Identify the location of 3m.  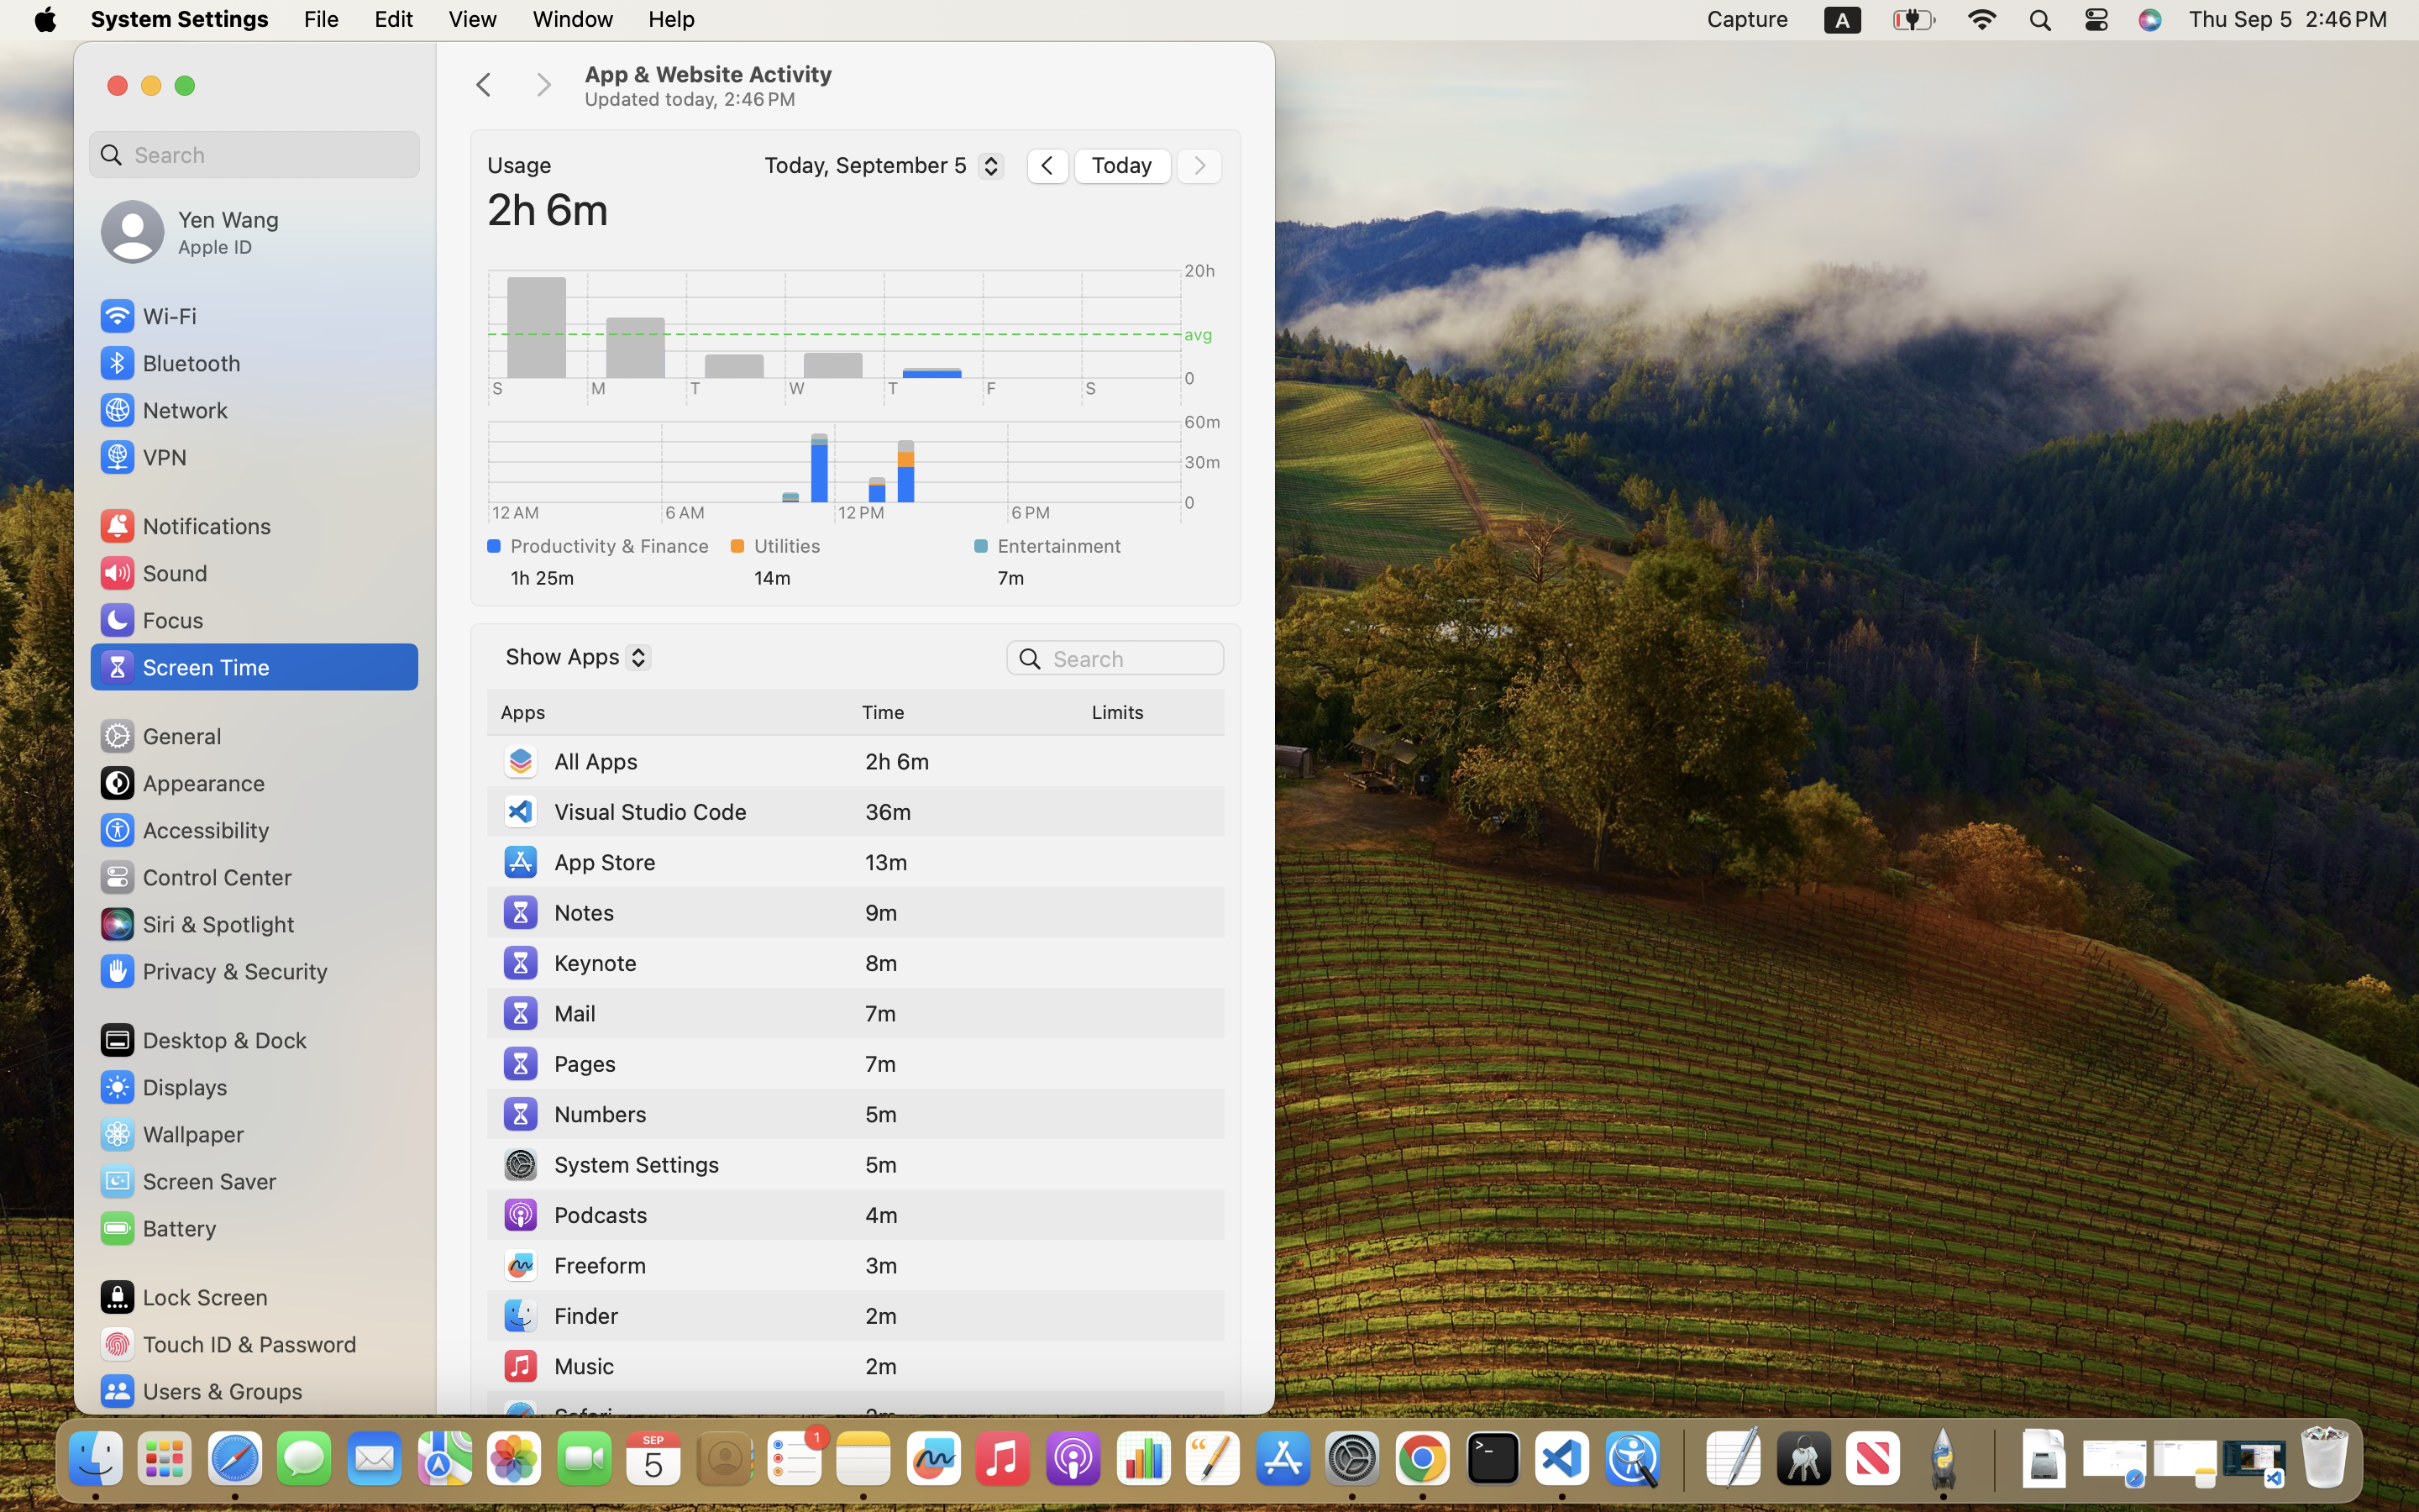
(881, 1265).